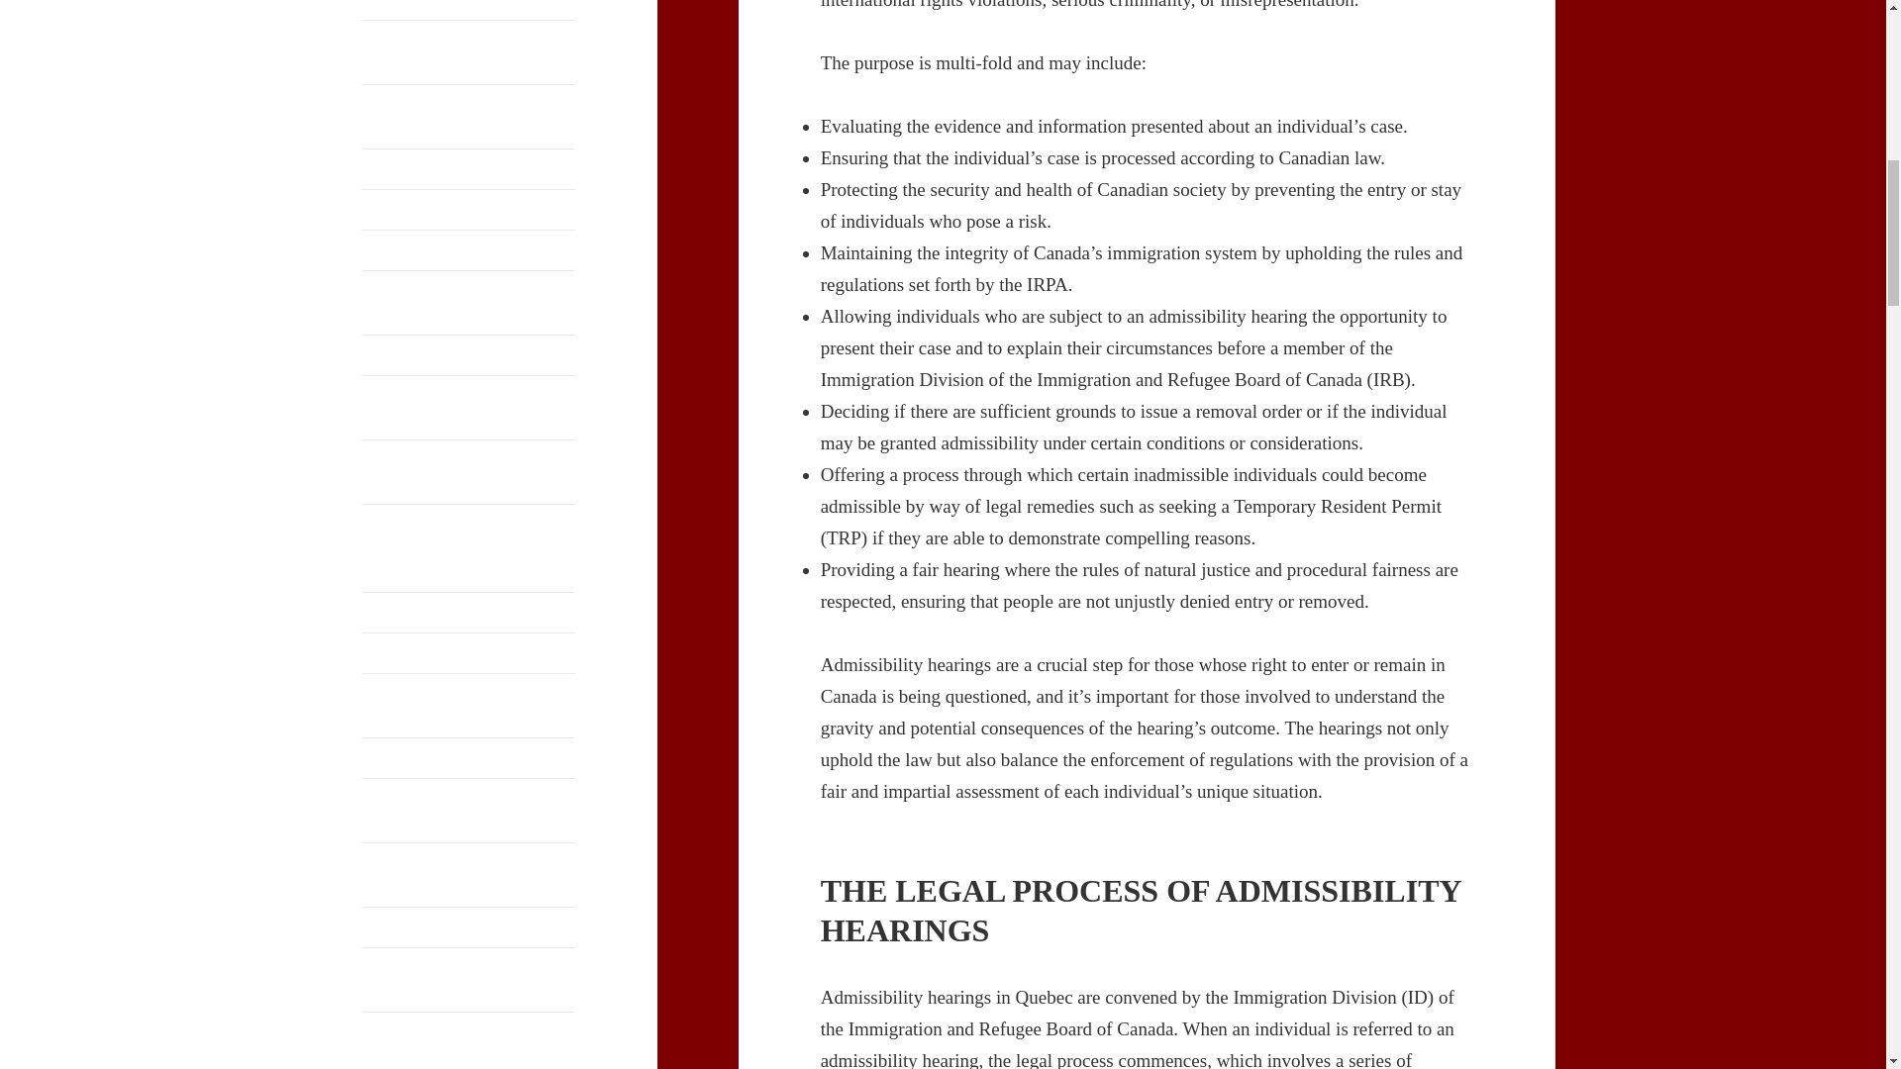  Describe the element at coordinates (469, 169) in the screenshot. I see `Caregiver Programs` at that location.